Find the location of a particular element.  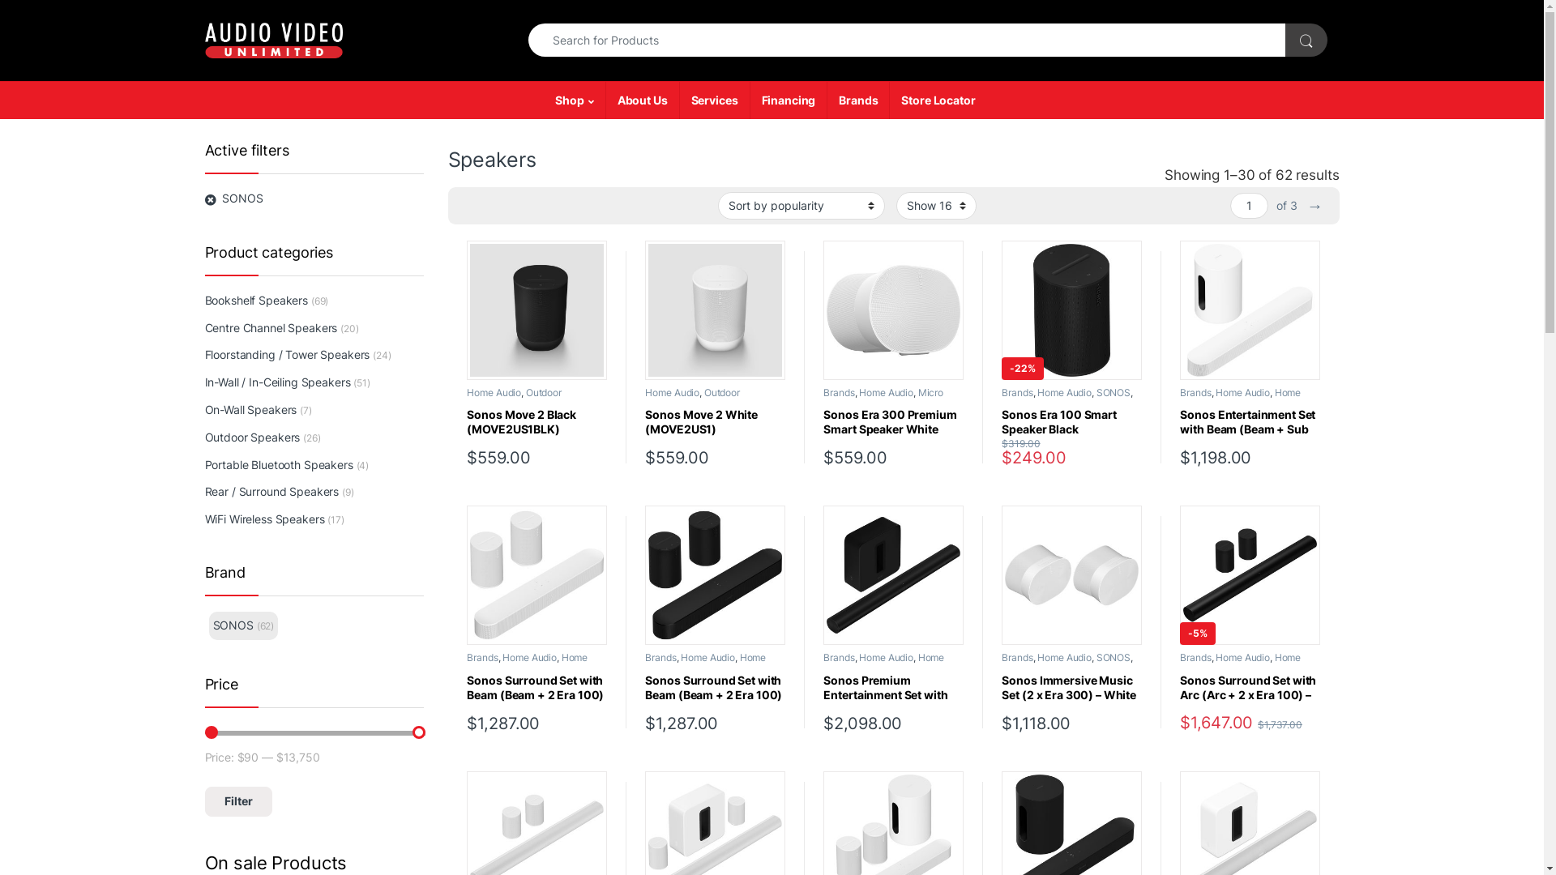

SONOS is located at coordinates (1114, 392).